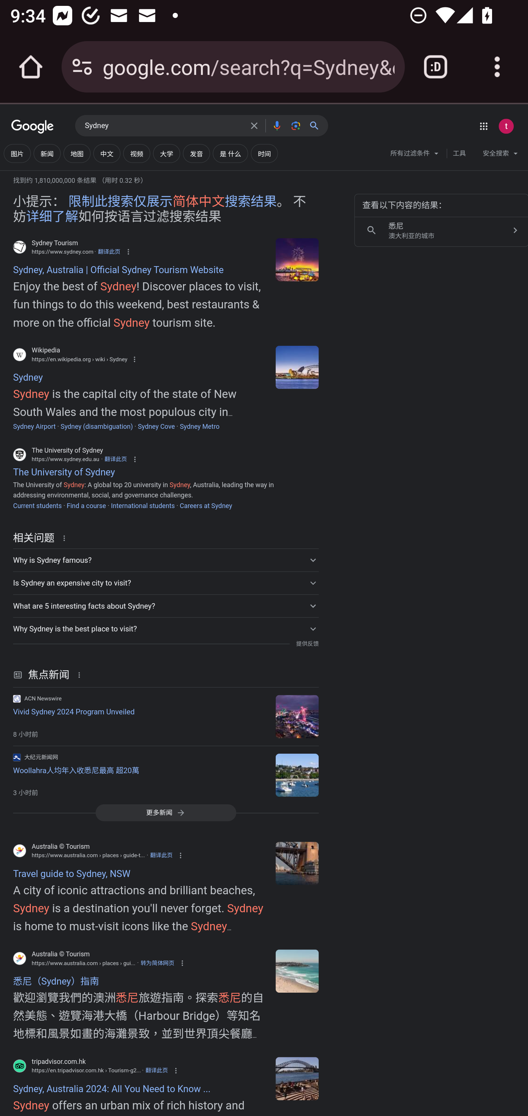  I want to click on Sydney, so click(164, 126).